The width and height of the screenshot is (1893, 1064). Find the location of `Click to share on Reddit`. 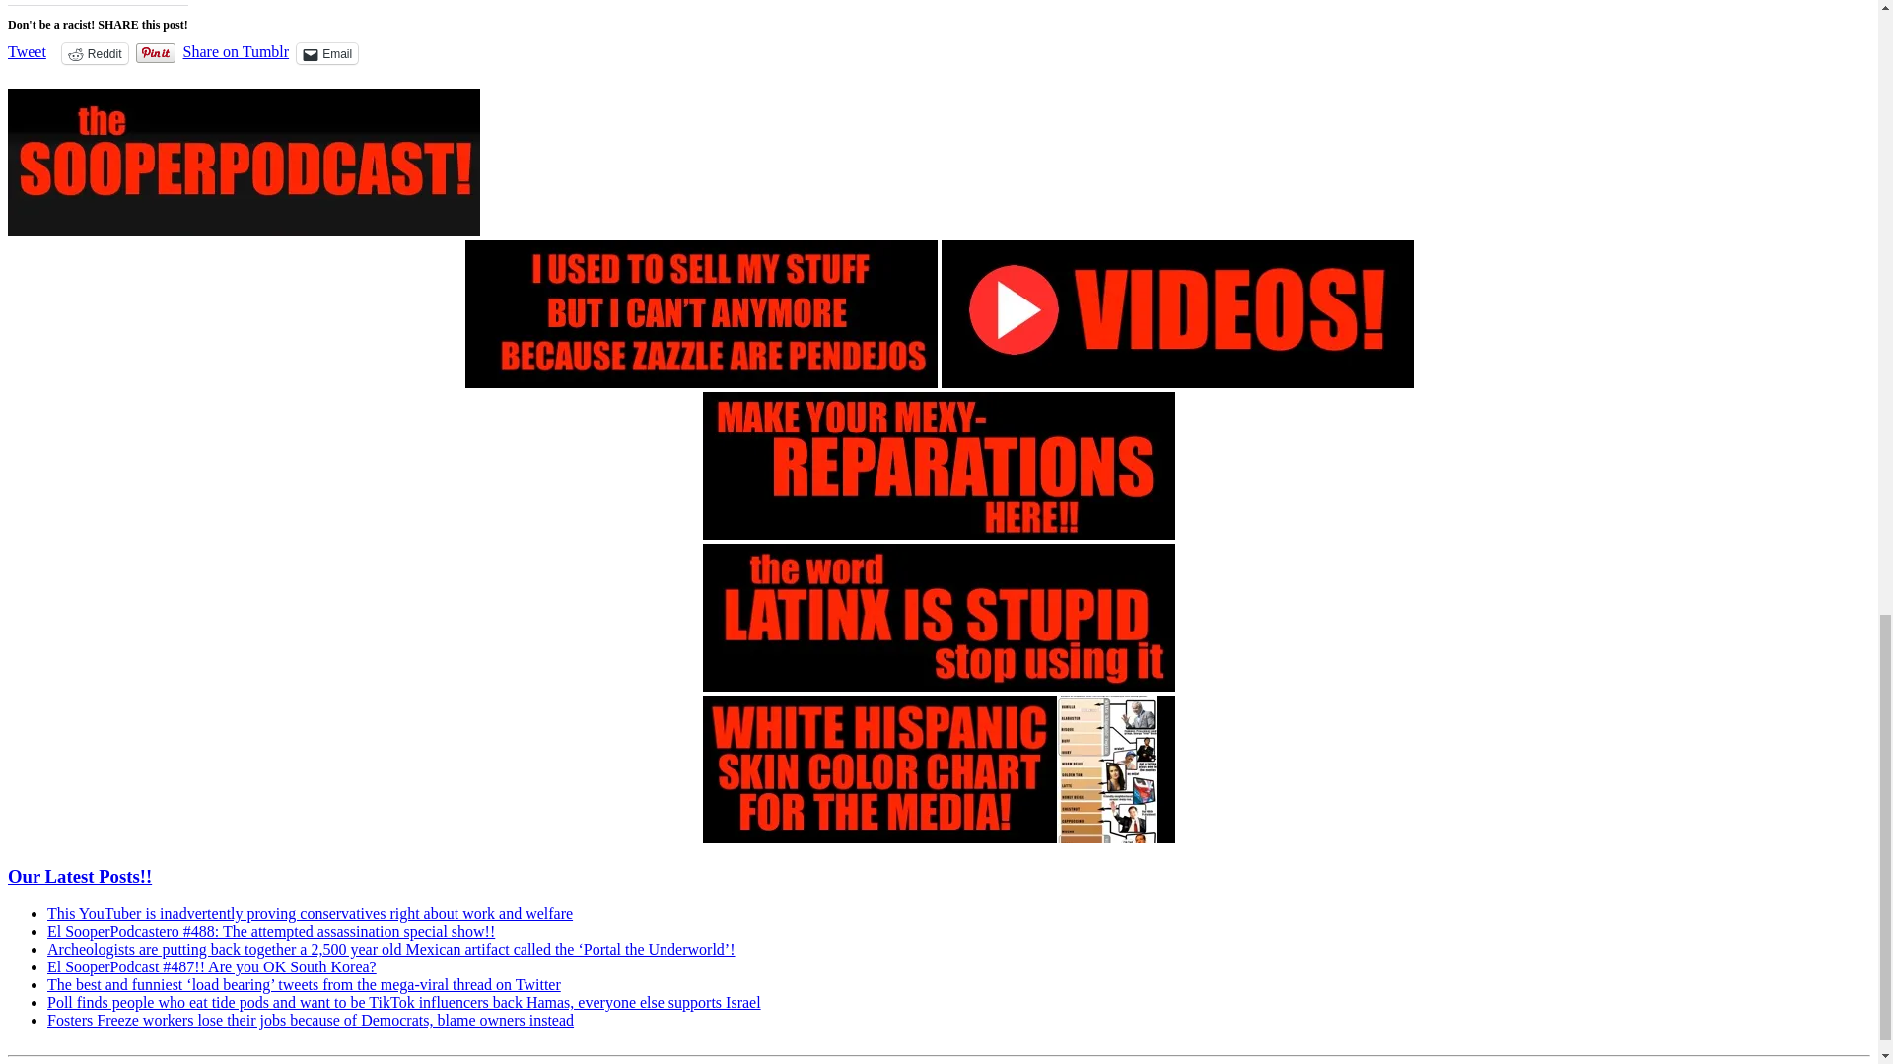

Click to share on Reddit is located at coordinates (95, 53).